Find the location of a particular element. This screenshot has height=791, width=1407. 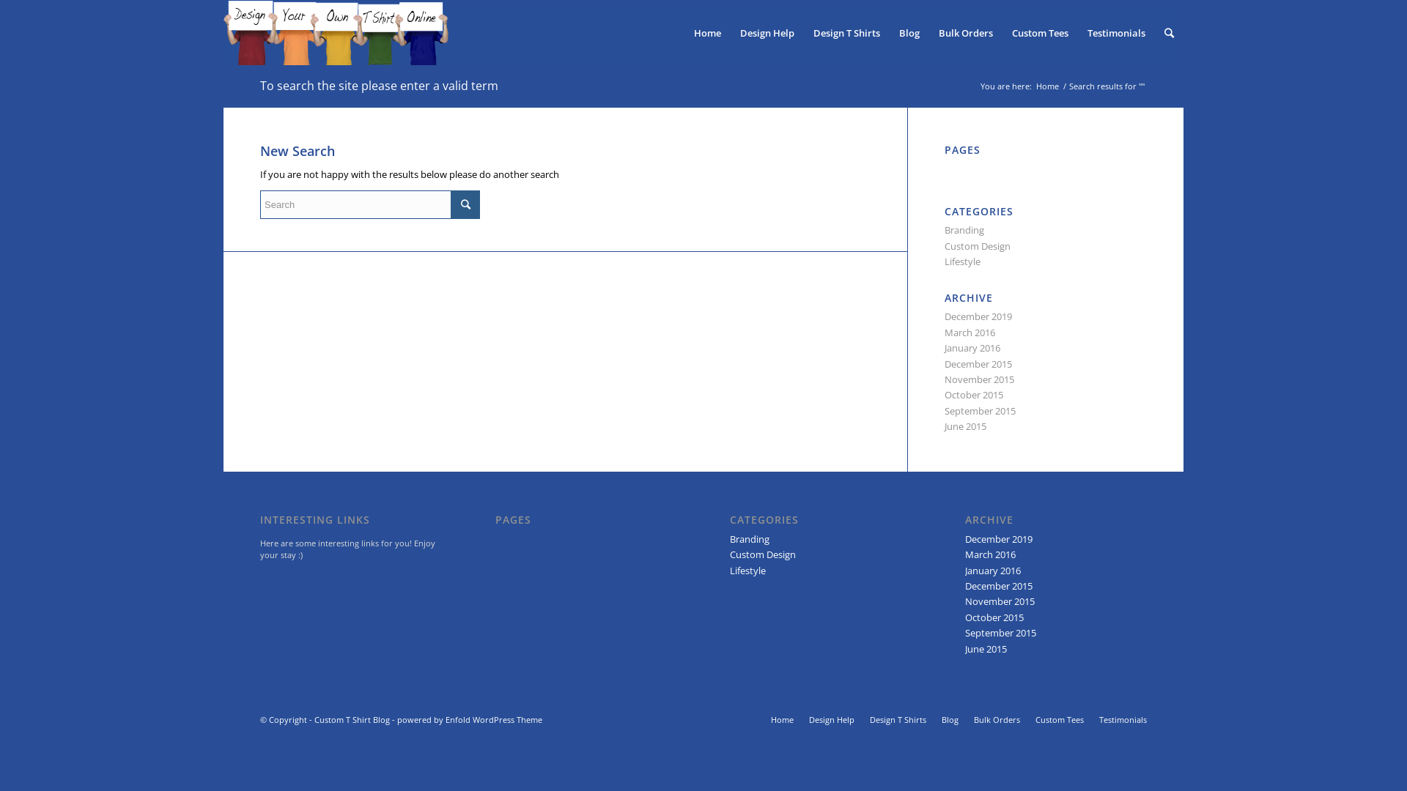

Design Help is located at coordinates (832, 719).